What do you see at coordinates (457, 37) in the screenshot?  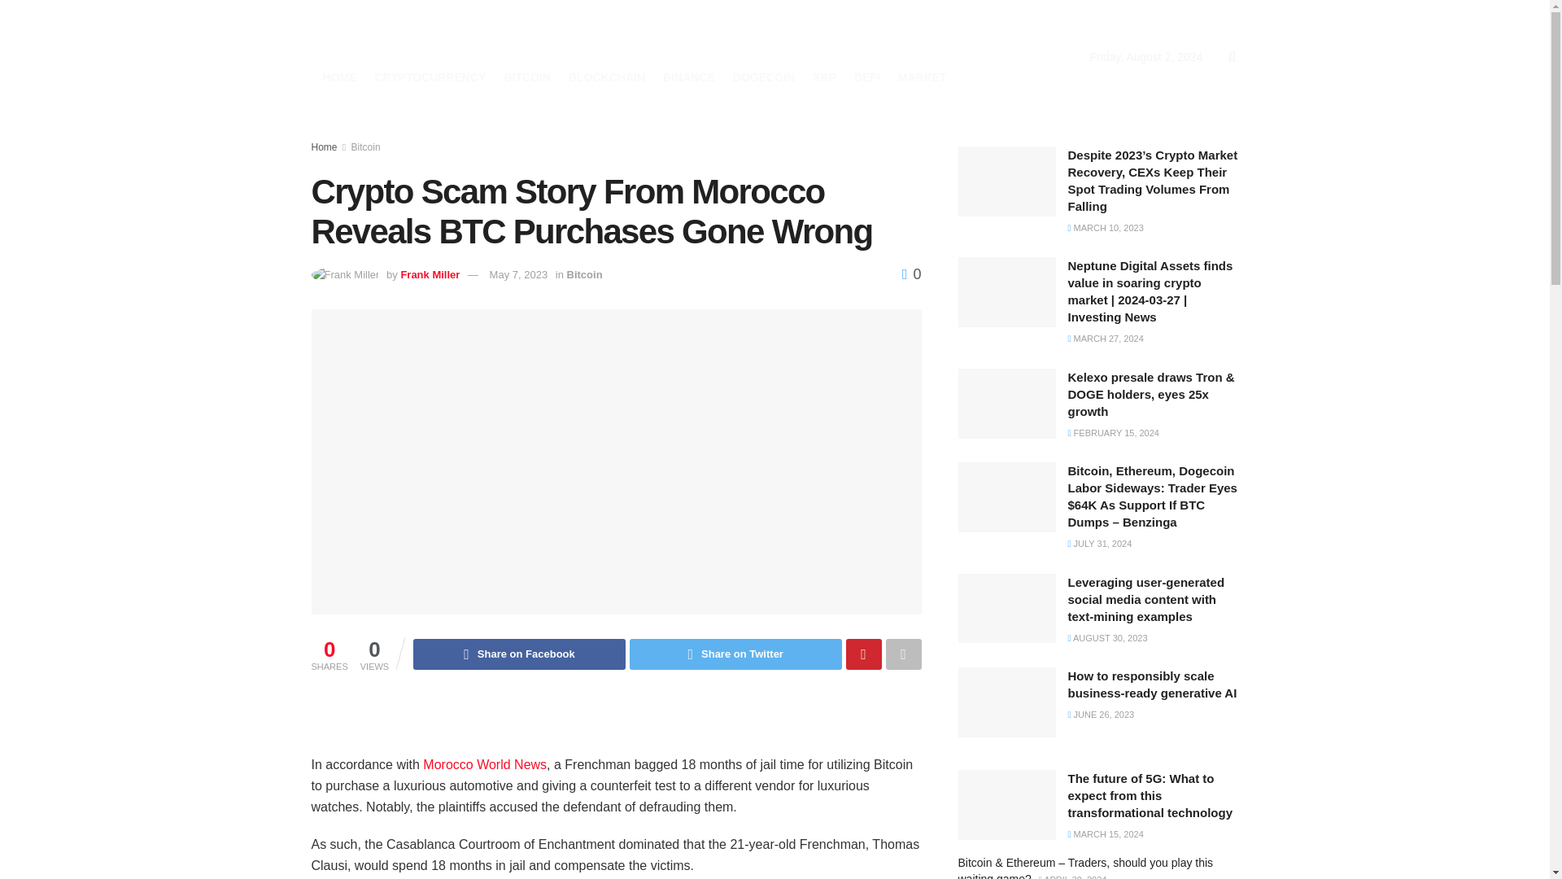 I see `DEFI MAGNETS` at bounding box center [457, 37].